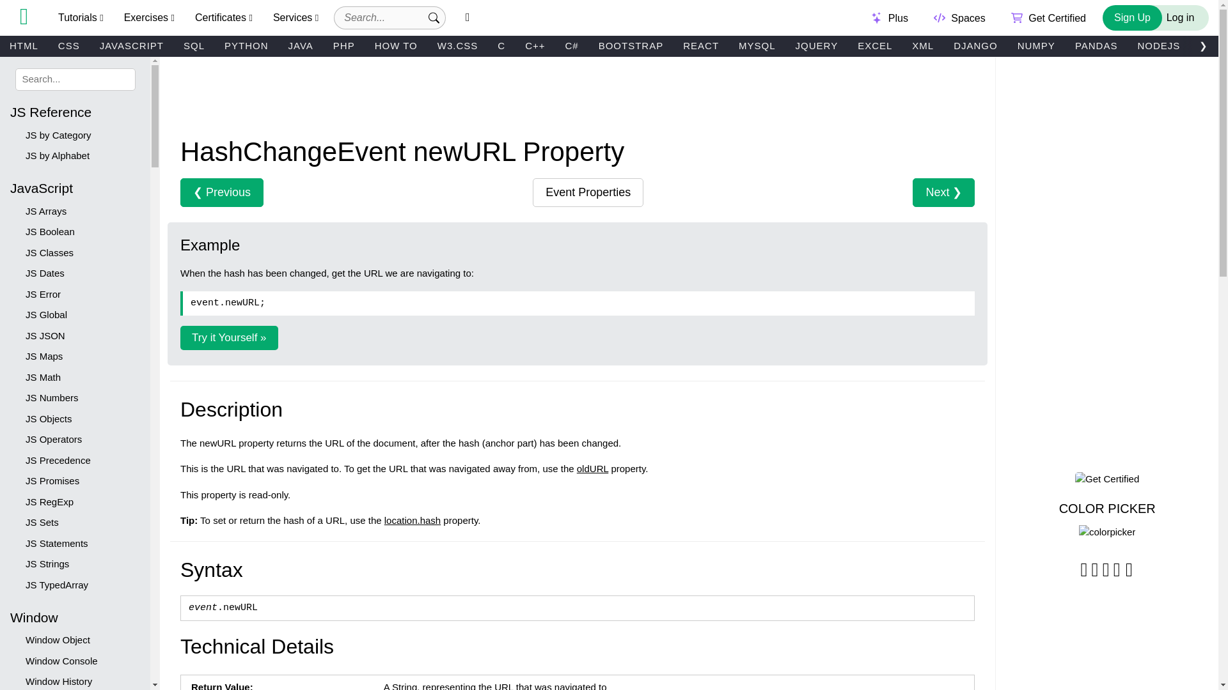  Describe the element at coordinates (81, 18) in the screenshot. I see `Tutorials` at that location.